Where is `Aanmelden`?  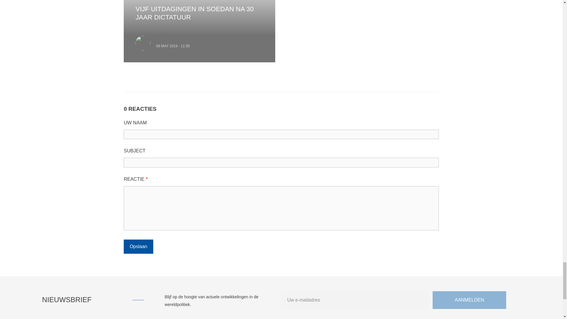
Aanmelden is located at coordinates (469, 168).